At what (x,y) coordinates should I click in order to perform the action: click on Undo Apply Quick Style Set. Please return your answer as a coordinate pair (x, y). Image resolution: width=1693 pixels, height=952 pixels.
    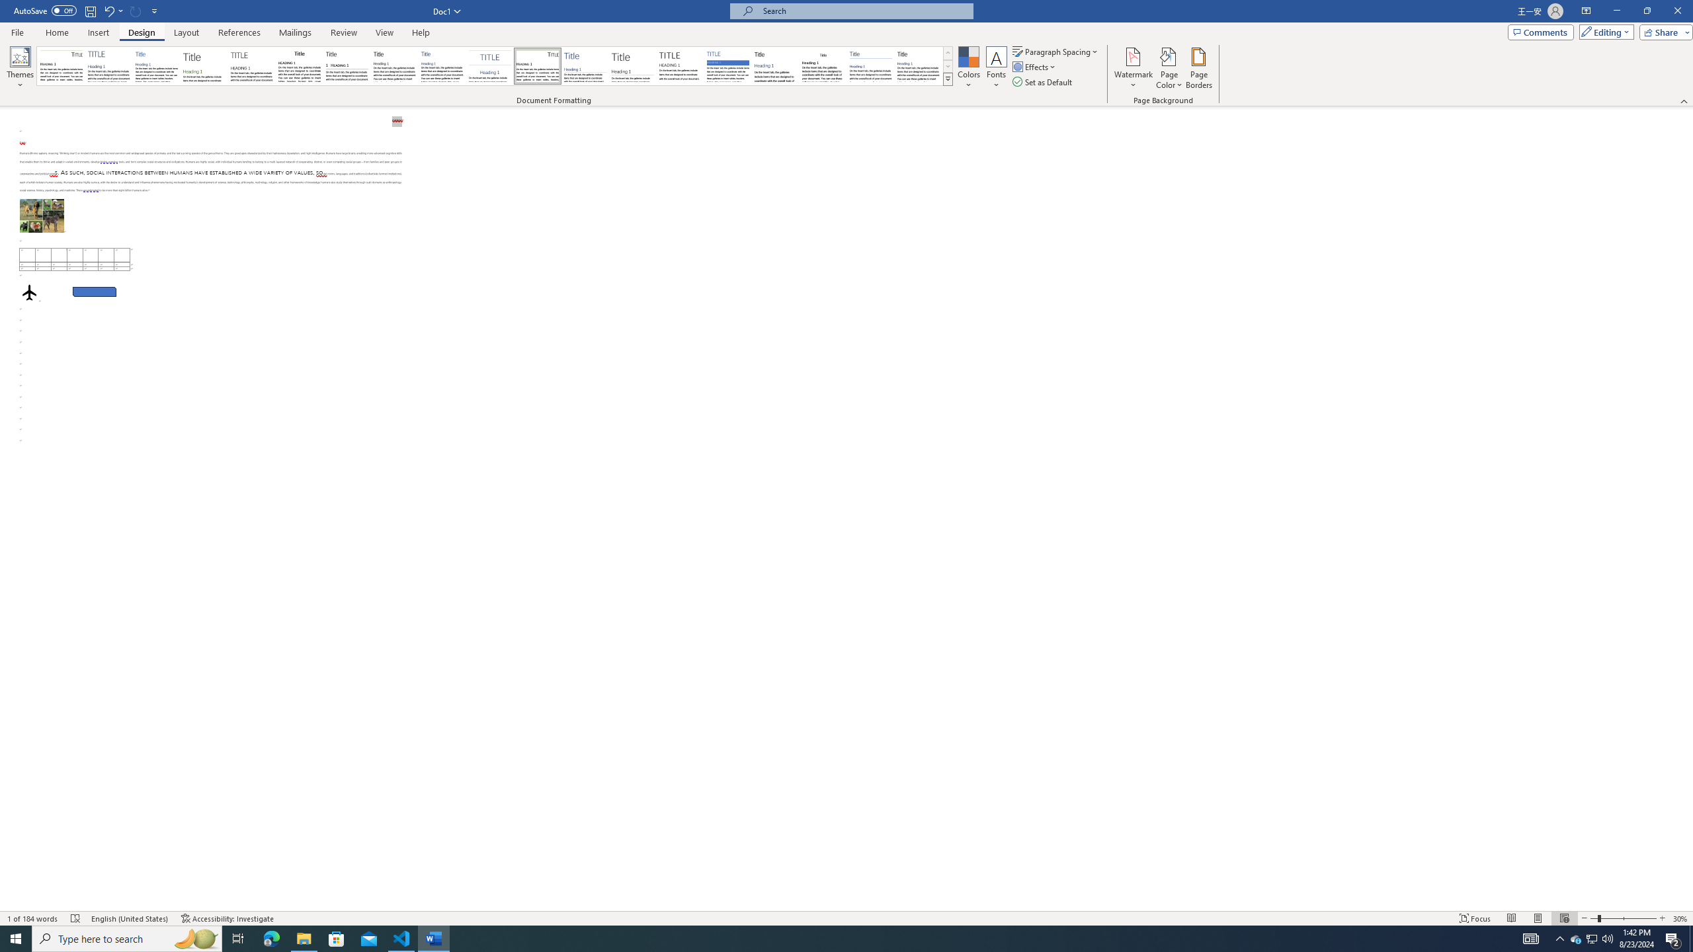
    Looking at the image, I should click on (112, 11).